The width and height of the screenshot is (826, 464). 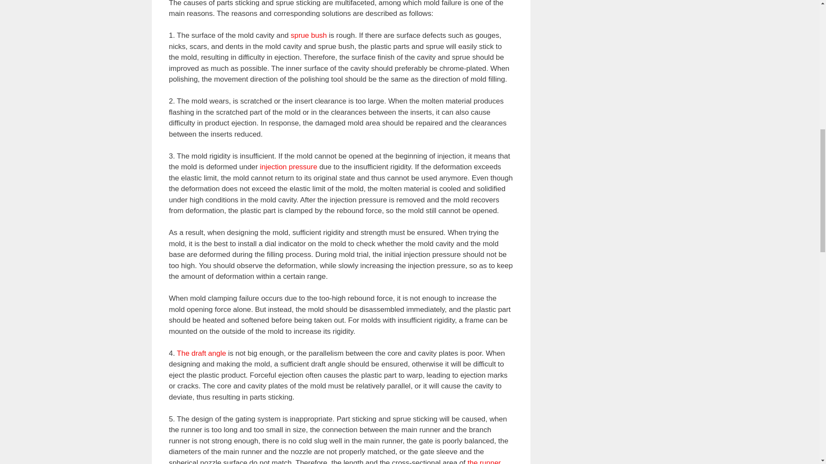 I want to click on The draft angle, so click(x=201, y=353).